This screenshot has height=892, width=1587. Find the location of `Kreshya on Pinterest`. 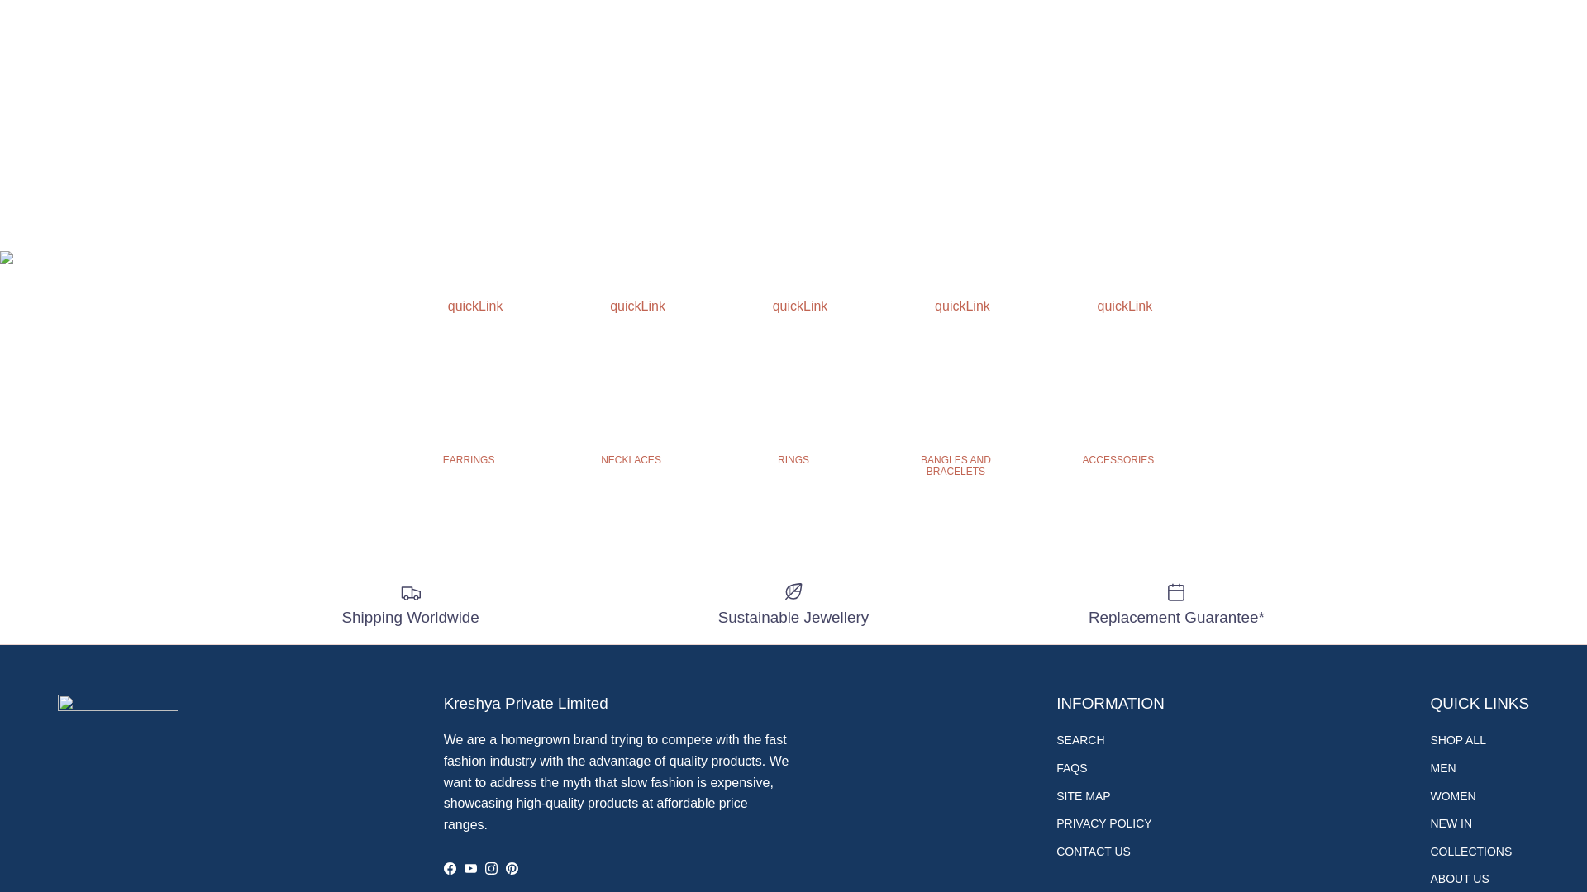

Kreshya on Pinterest is located at coordinates (512, 869).